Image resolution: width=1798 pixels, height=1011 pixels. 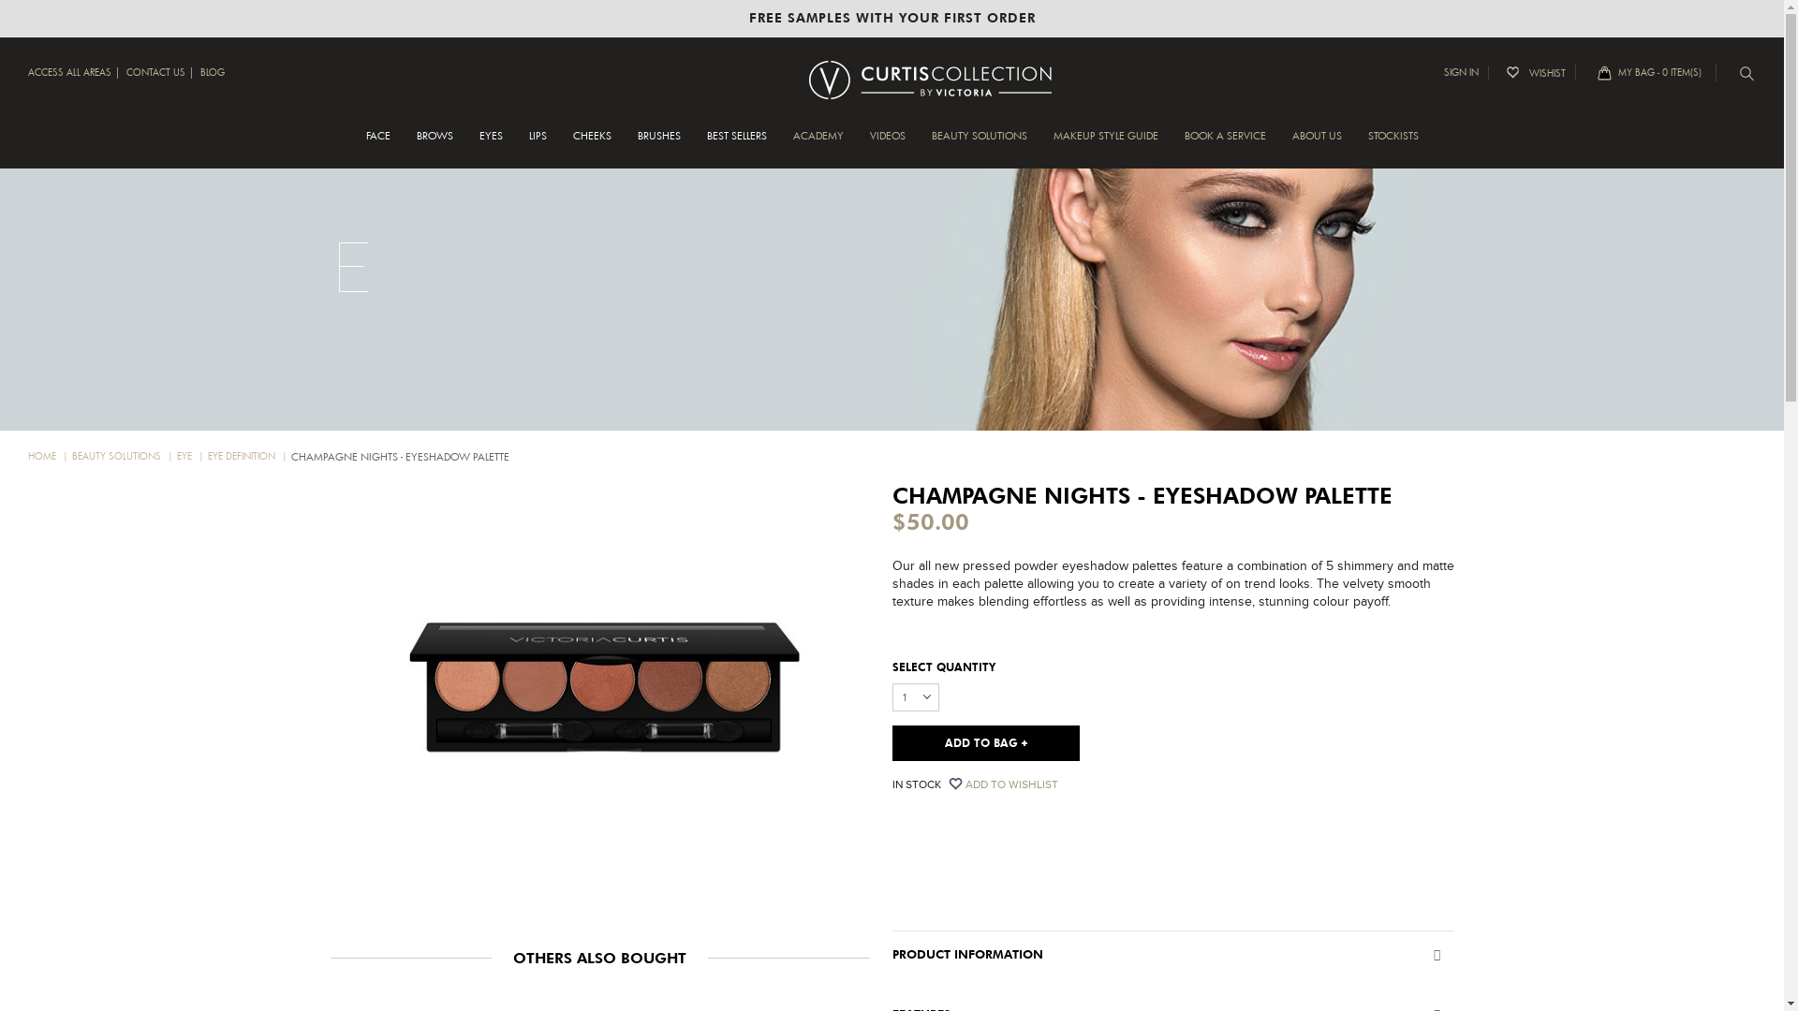 What do you see at coordinates (213, 73) in the screenshot?
I see `BLOG` at bounding box center [213, 73].